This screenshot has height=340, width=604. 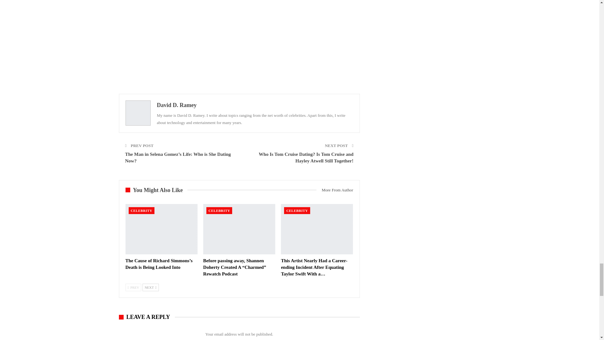 I want to click on You Might Also Like, so click(x=156, y=190).